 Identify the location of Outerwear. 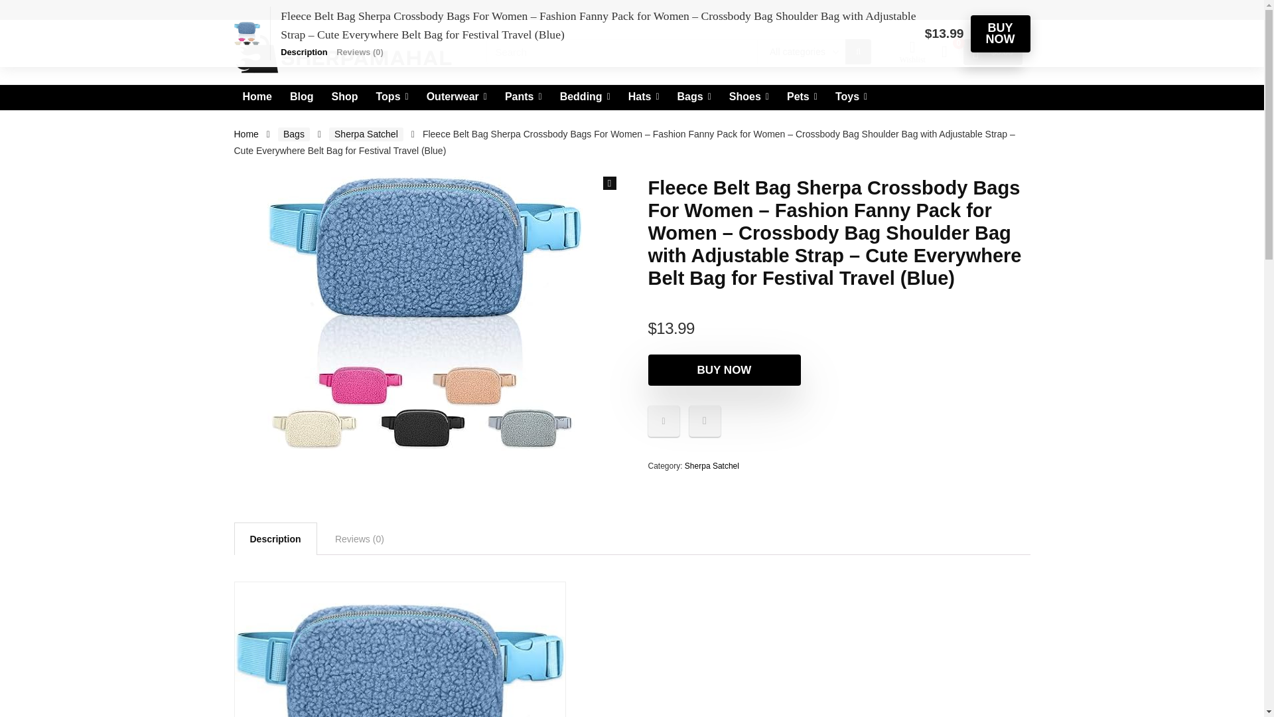
(457, 98).